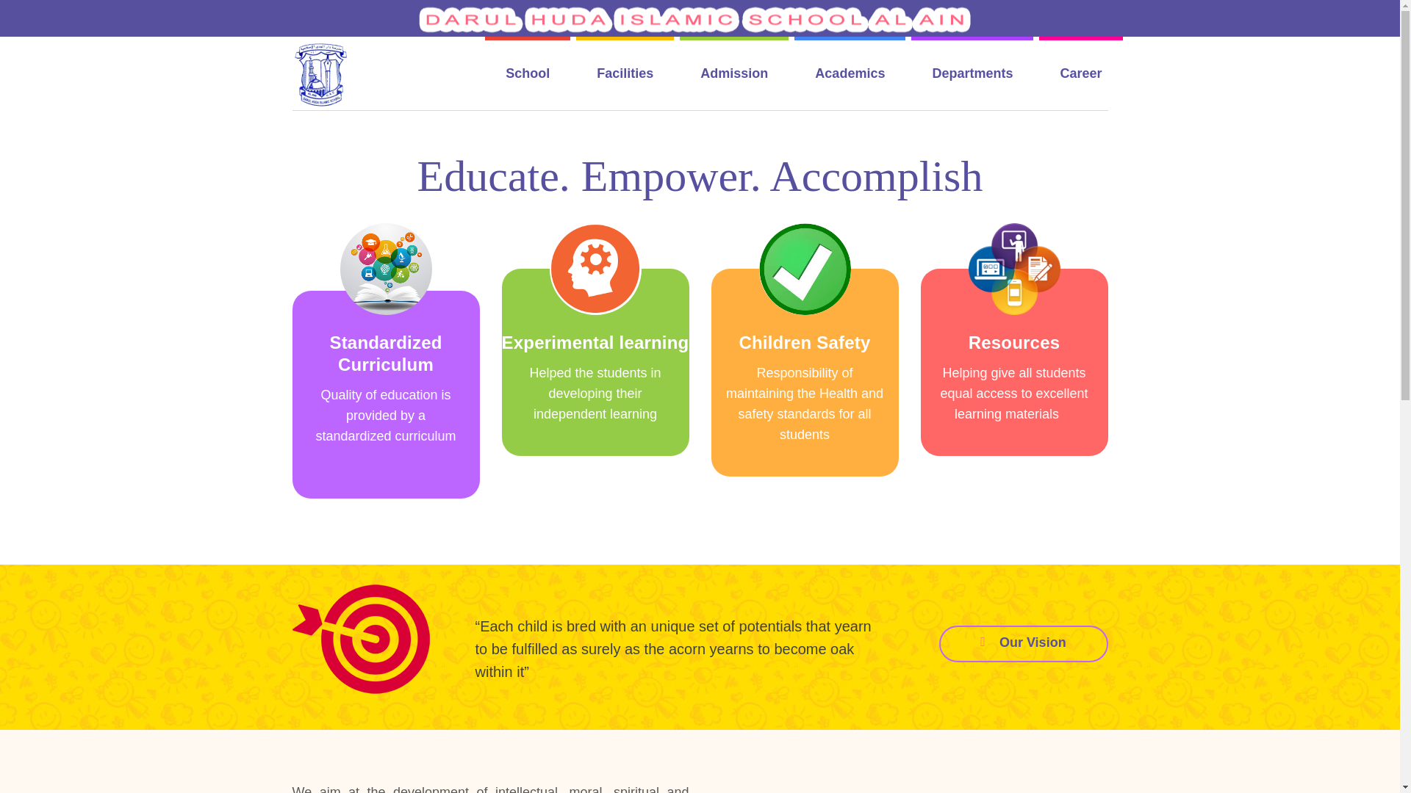 This screenshot has width=1411, height=793. I want to click on Facilities, so click(625, 73).